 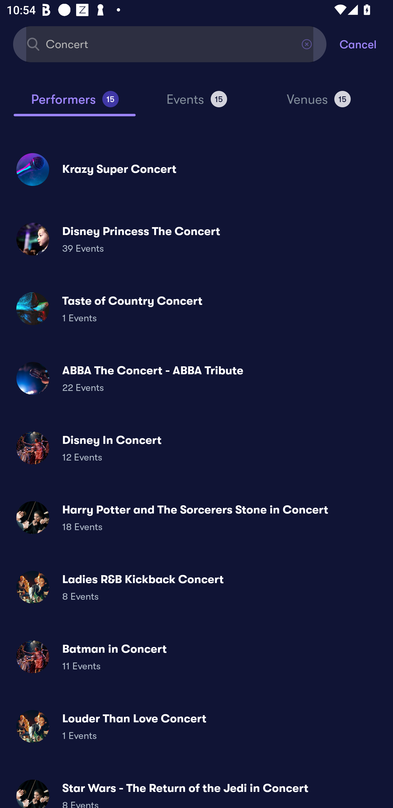 What do you see at coordinates (196, 169) in the screenshot?
I see `Krazy Super Concert` at bounding box center [196, 169].